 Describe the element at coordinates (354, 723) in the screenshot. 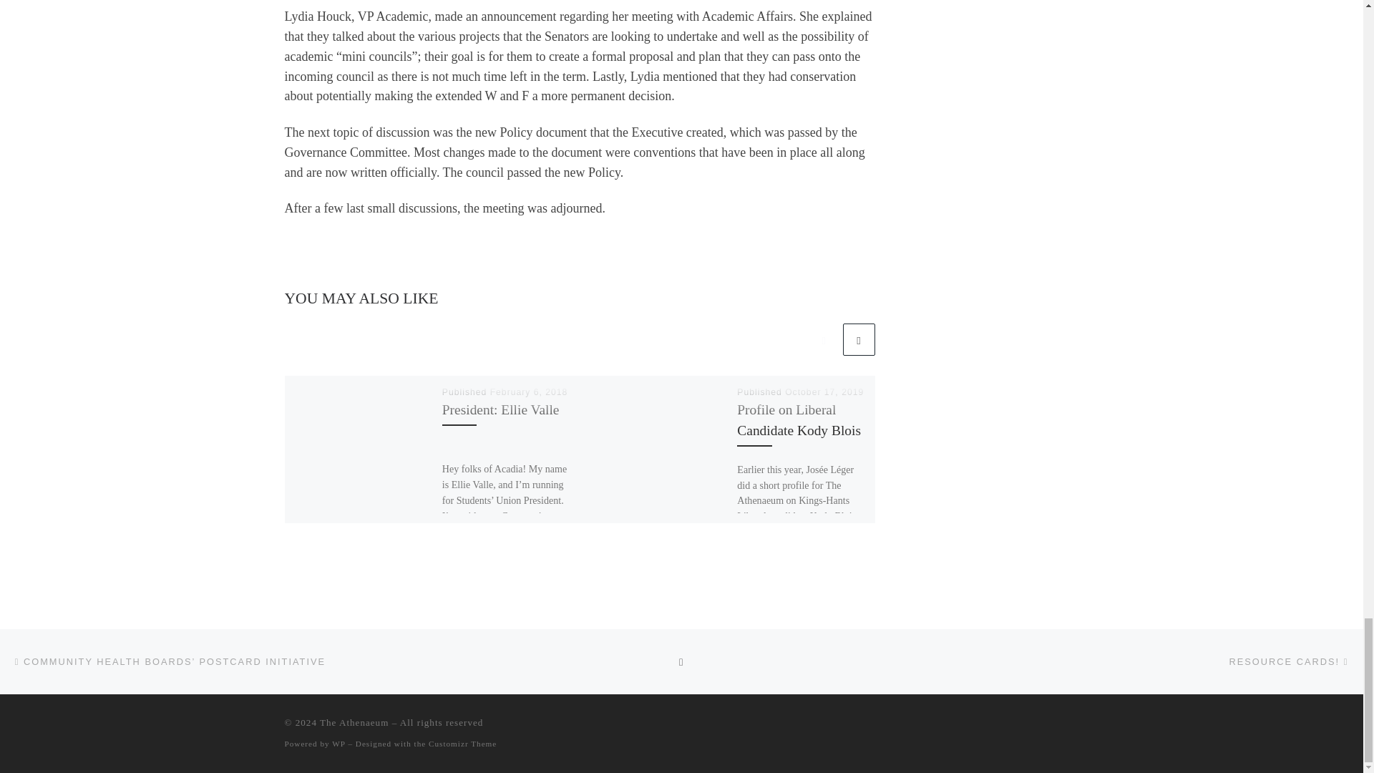

I see `The Athenaeum` at that location.